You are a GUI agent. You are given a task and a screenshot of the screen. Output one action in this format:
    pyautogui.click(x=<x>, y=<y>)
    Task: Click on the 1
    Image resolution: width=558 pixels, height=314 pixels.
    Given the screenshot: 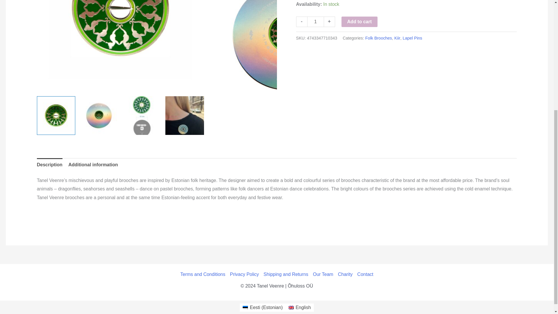 What is the action you would take?
    pyautogui.click(x=316, y=22)
    